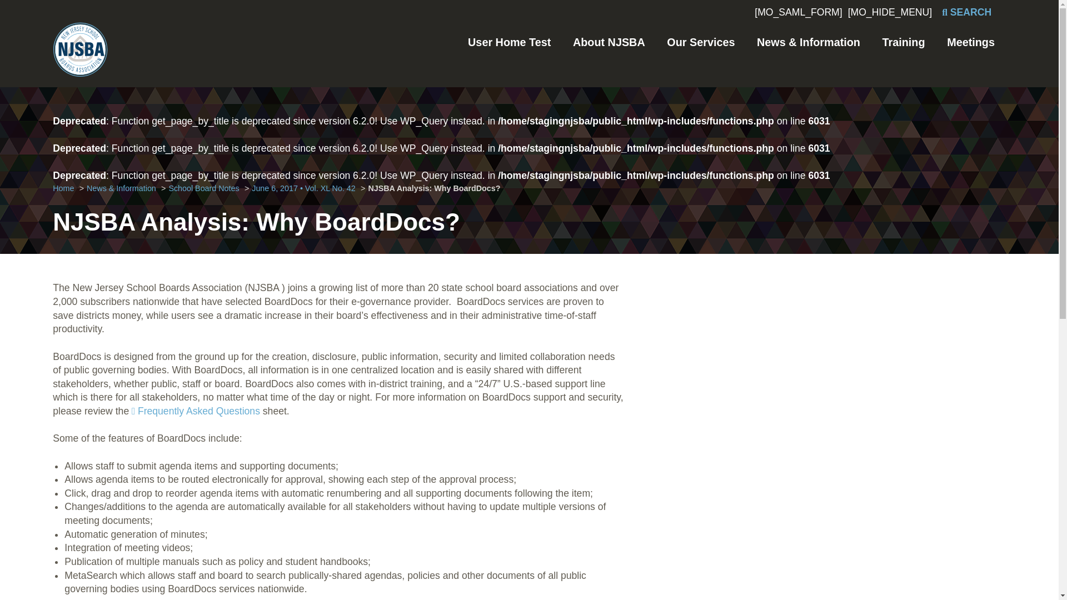 The image size is (1067, 600). I want to click on User Home Test, so click(509, 42).